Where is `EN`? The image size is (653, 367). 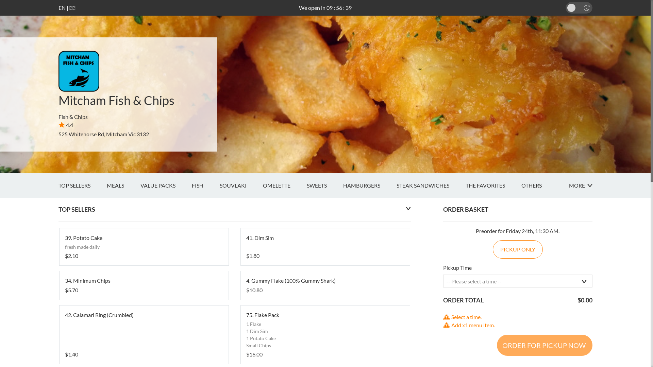 EN is located at coordinates (62, 7).